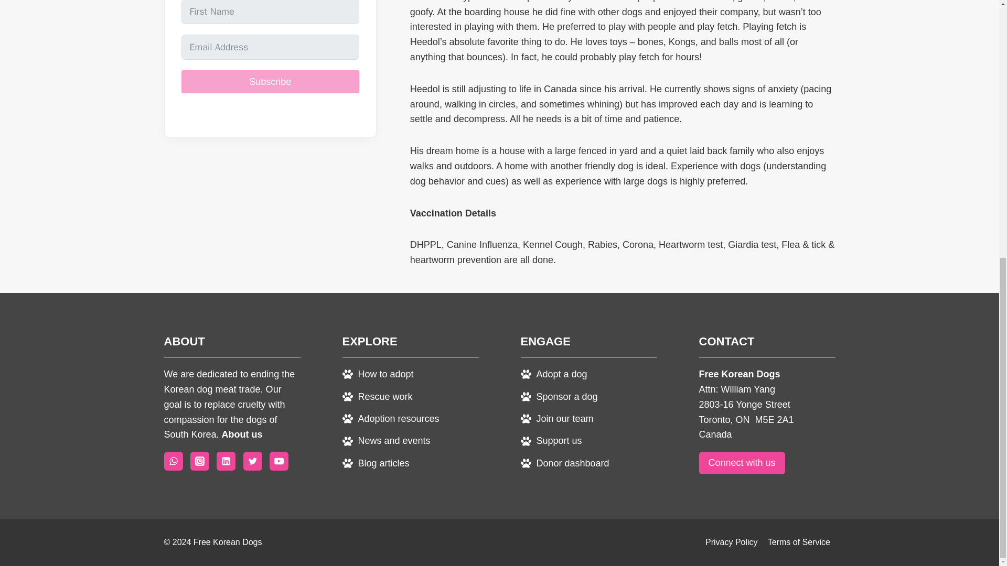  What do you see at coordinates (564, 463) in the screenshot?
I see `Donor dashboard` at bounding box center [564, 463].